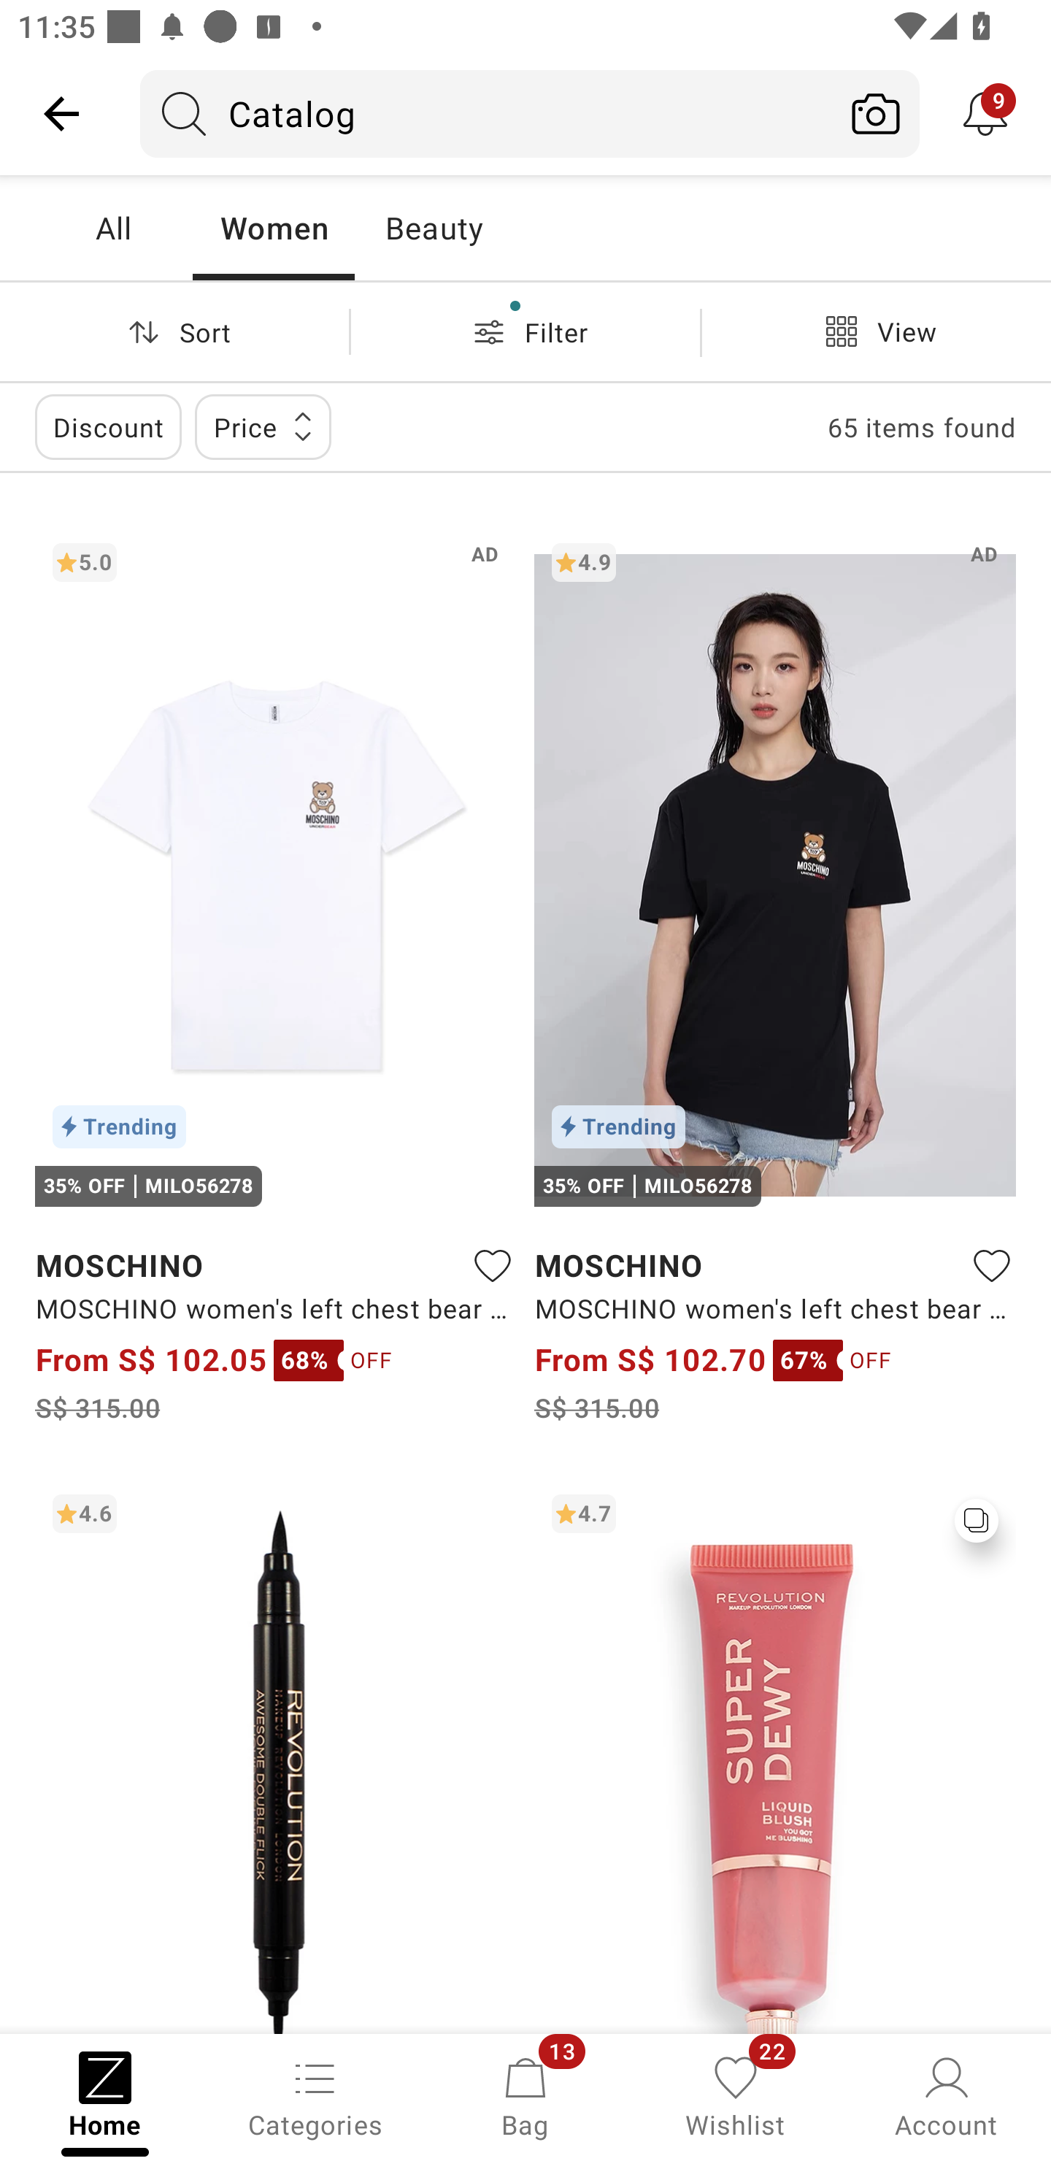 The width and height of the screenshot is (1051, 2161). Describe the element at coordinates (434, 228) in the screenshot. I see `Beauty` at that location.